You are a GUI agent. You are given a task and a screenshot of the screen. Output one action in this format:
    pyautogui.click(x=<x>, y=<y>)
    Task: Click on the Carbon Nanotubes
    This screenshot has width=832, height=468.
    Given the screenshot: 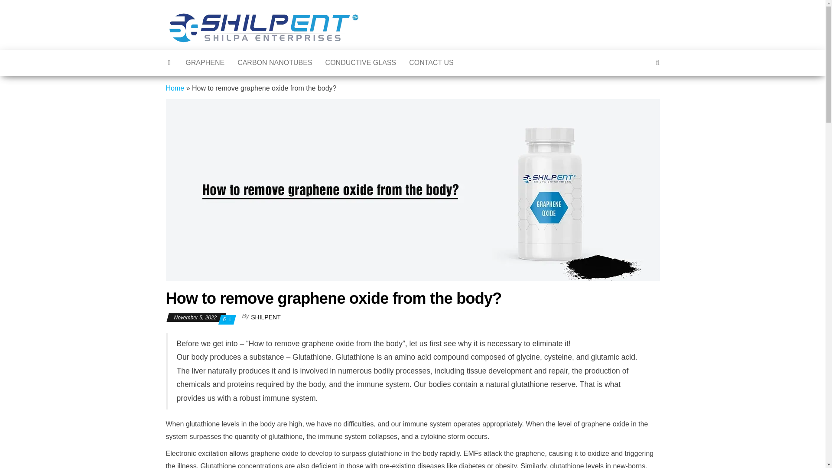 What is the action you would take?
    pyautogui.click(x=275, y=62)
    